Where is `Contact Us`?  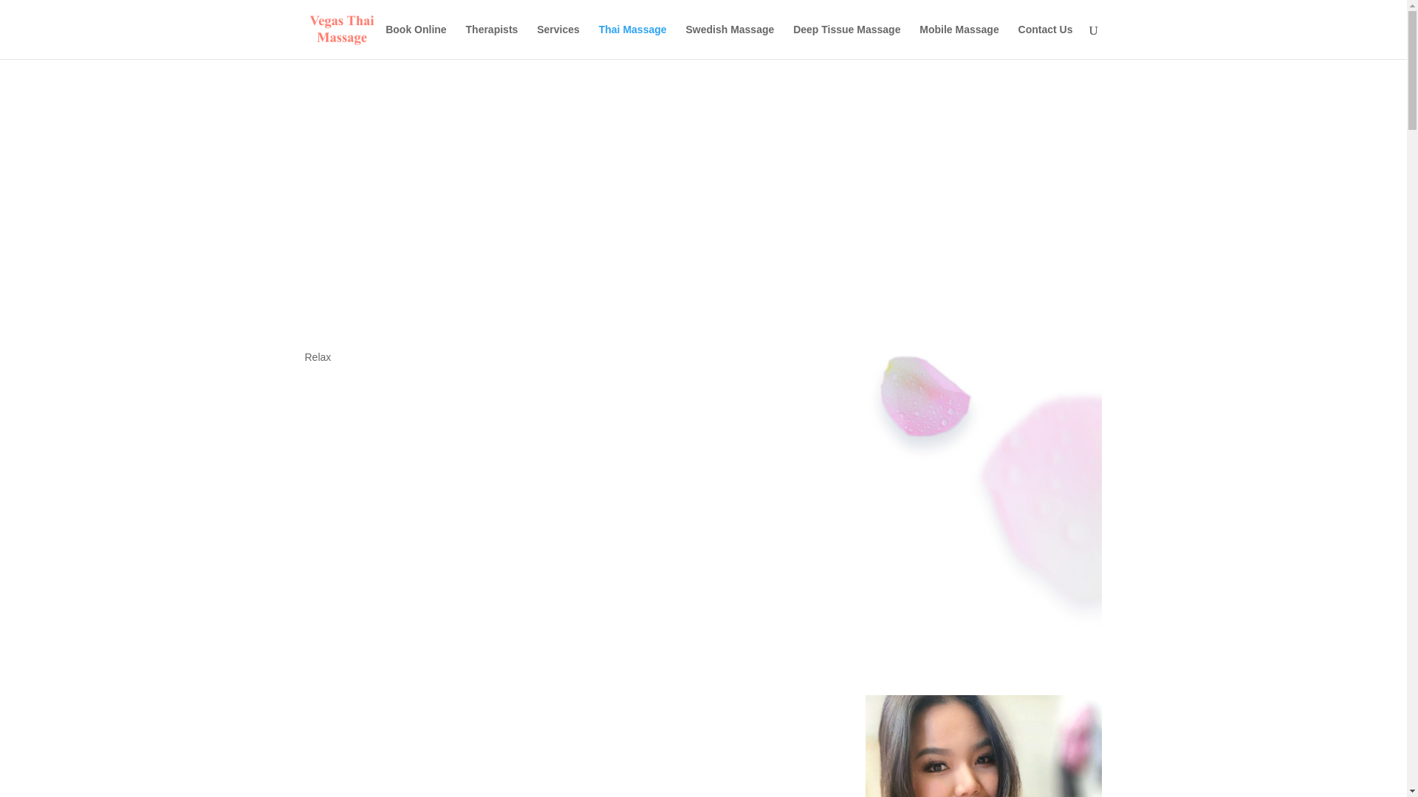 Contact Us is located at coordinates (1046, 41).